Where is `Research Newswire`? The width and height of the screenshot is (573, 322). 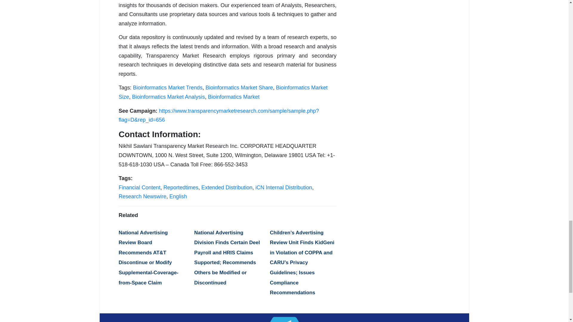 Research Newswire is located at coordinates (143, 196).